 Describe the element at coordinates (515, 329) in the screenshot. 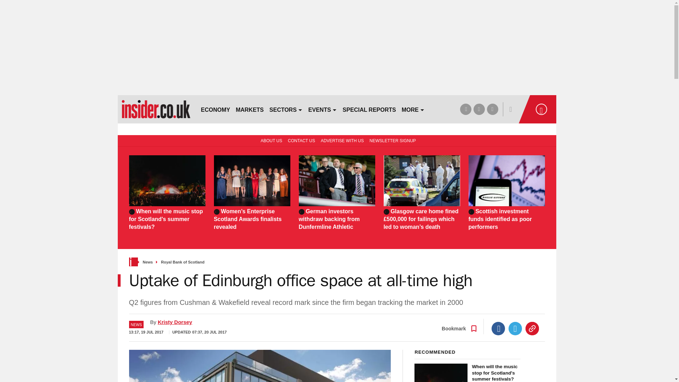

I see `Twitter` at that location.